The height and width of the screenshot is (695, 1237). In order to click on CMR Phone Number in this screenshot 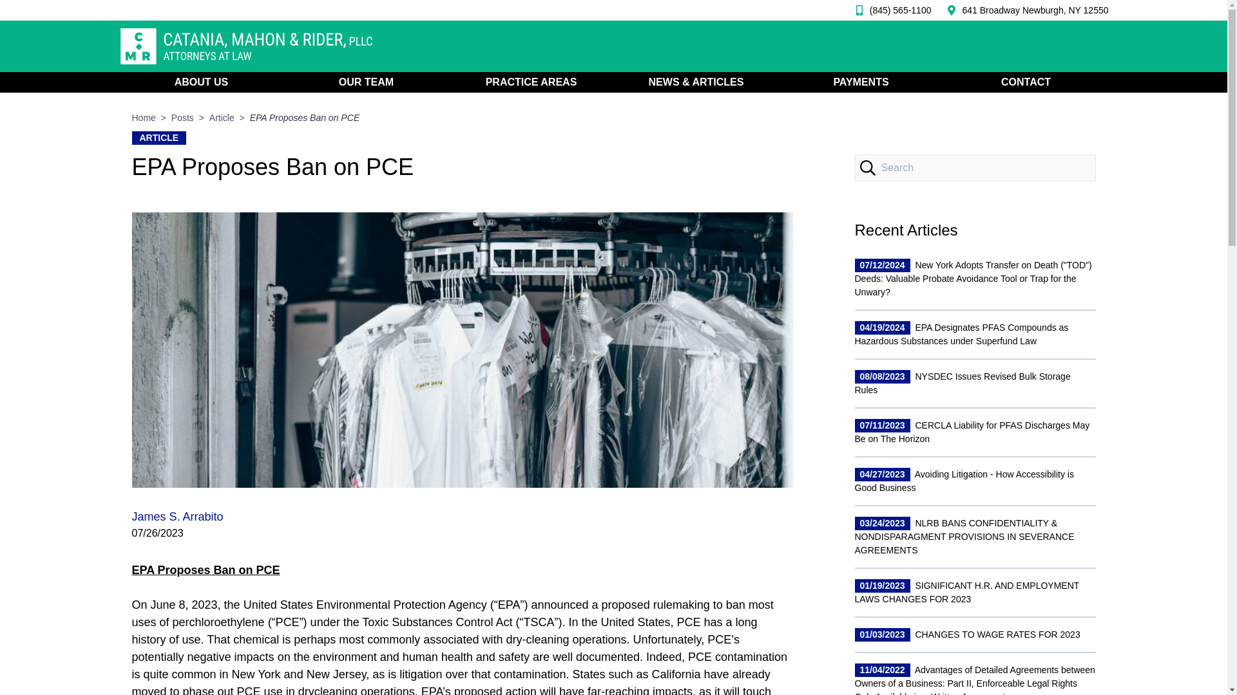, I will do `click(890, 10)`.